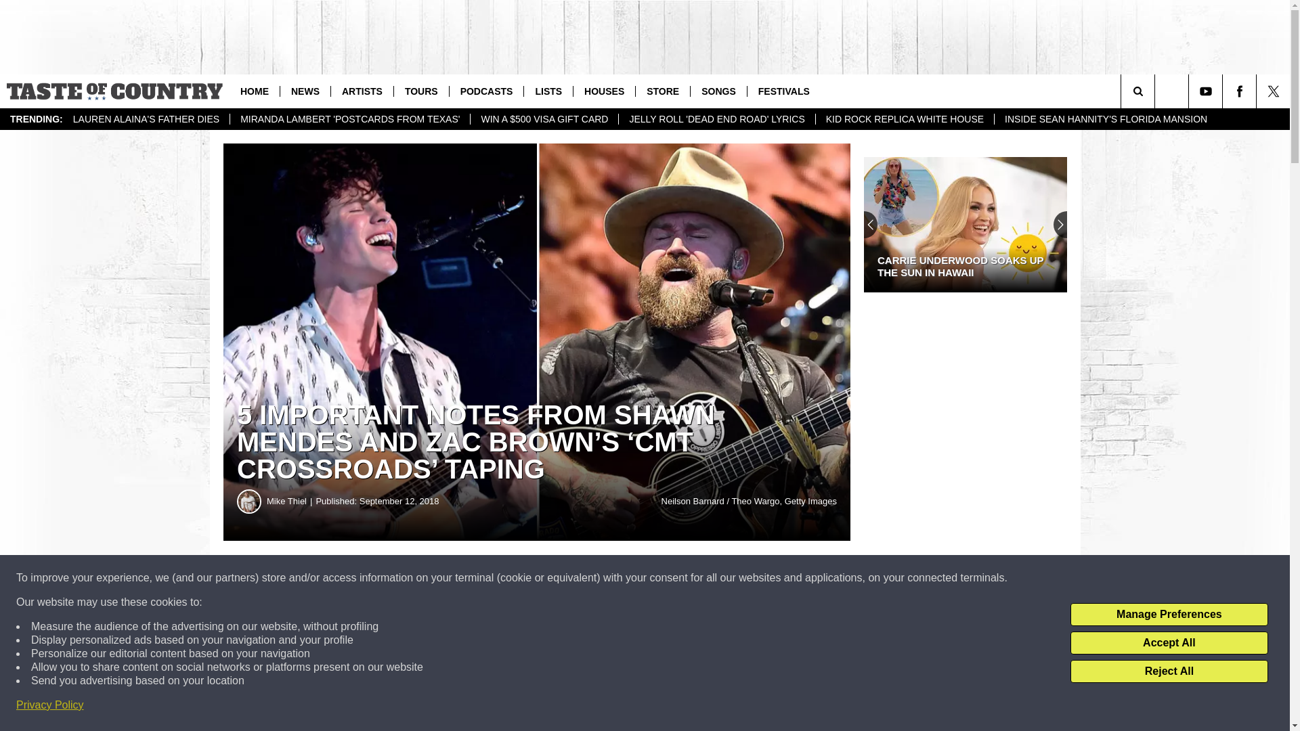 The width and height of the screenshot is (1300, 731). Describe the element at coordinates (249, 501) in the screenshot. I see `Mike Thiel` at that location.